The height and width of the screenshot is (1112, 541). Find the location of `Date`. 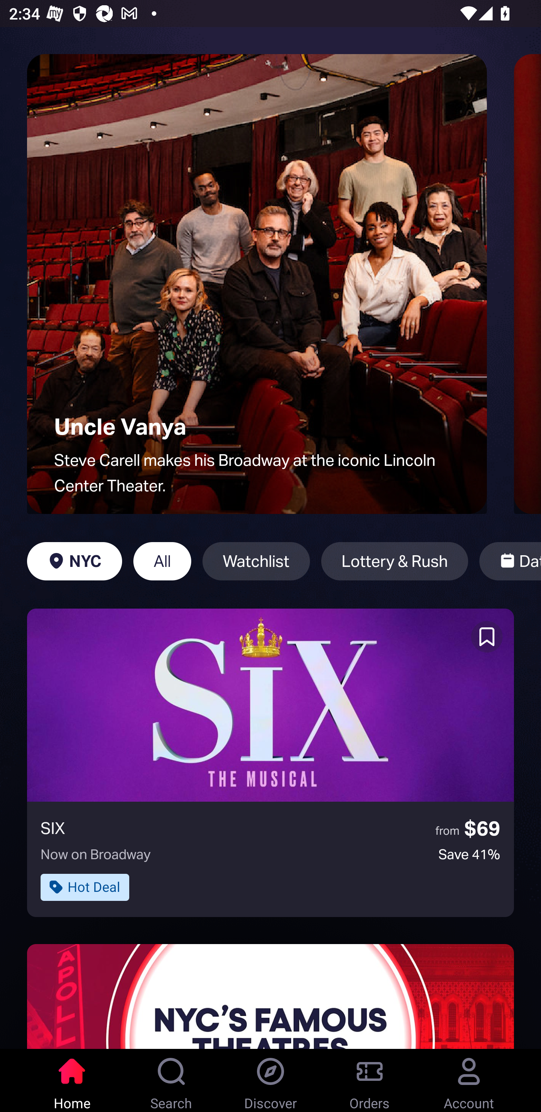

Date is located at coordinates (510, 561).